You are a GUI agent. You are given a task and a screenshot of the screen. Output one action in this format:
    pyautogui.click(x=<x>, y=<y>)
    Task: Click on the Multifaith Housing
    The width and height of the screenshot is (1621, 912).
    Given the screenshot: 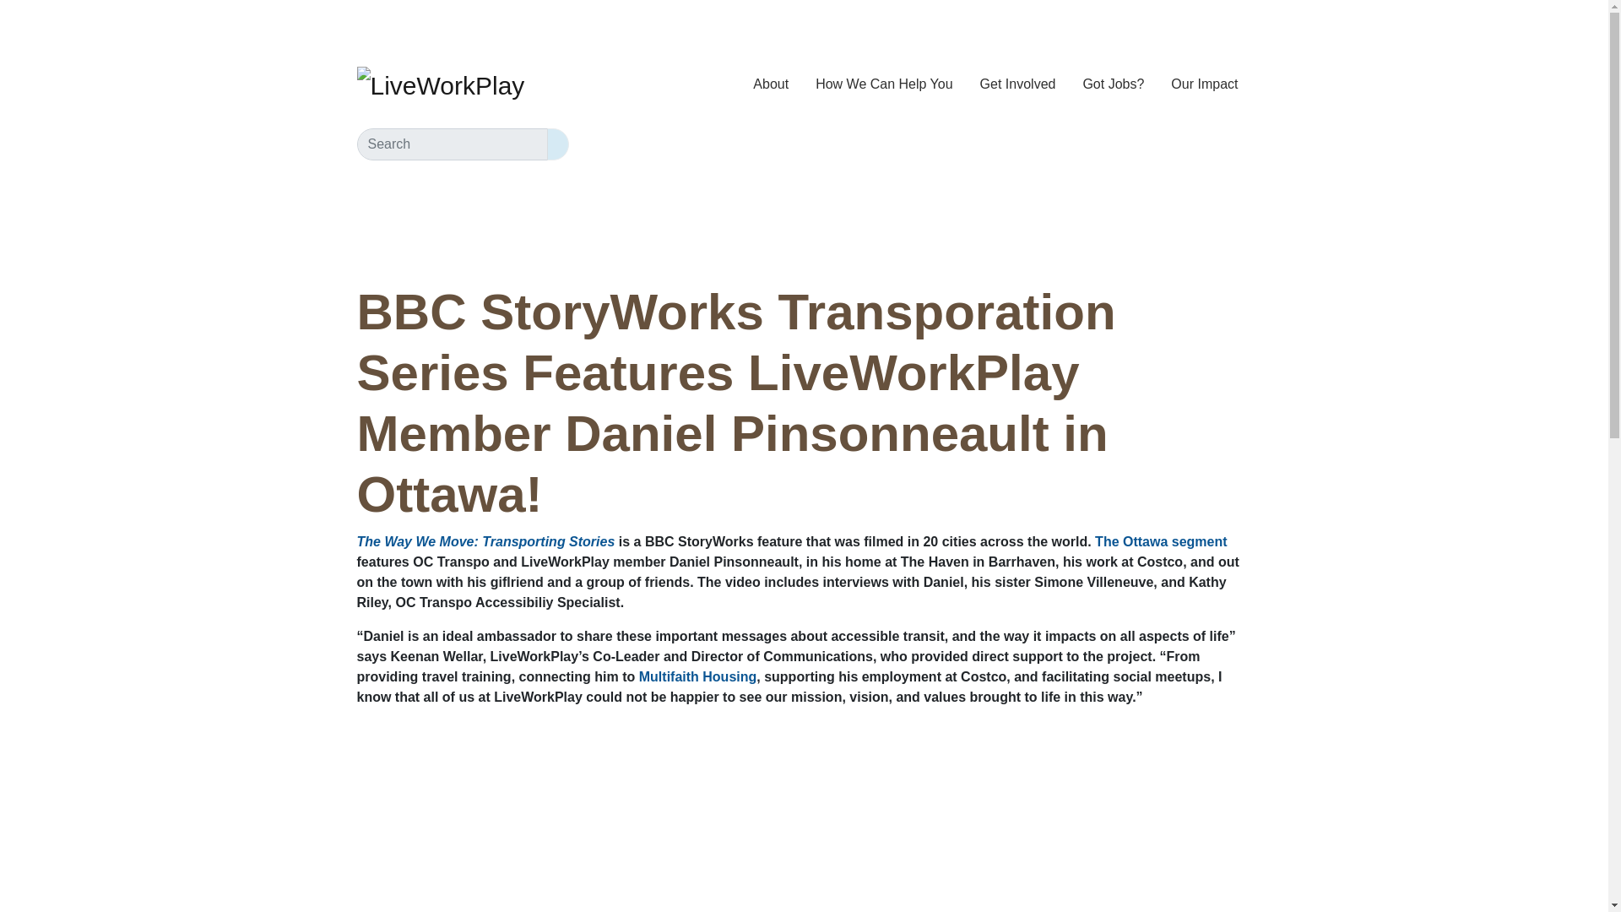 What is the action you would take?
    pyautogui.click(x=697, y=676)
    